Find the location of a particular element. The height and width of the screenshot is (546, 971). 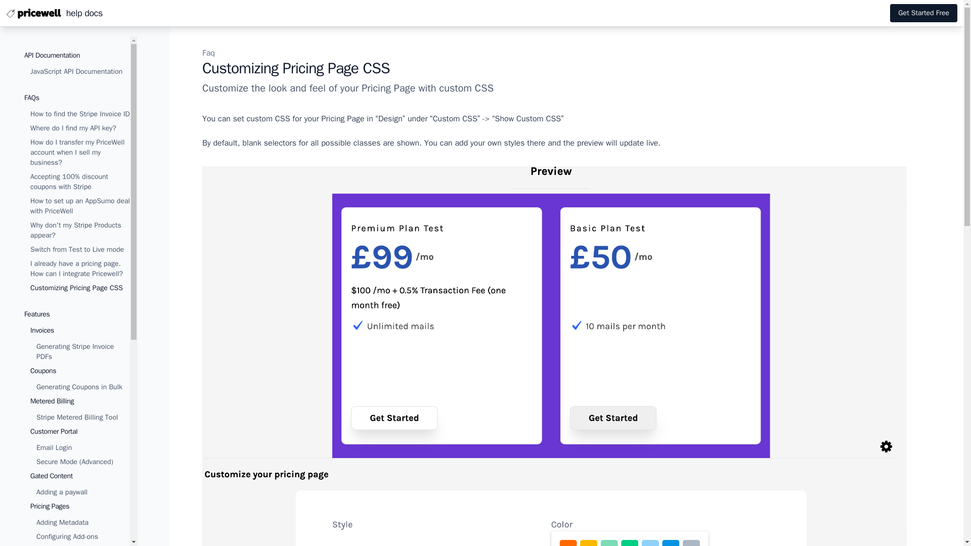

Customer Portal is located at coordinates (80, 447).